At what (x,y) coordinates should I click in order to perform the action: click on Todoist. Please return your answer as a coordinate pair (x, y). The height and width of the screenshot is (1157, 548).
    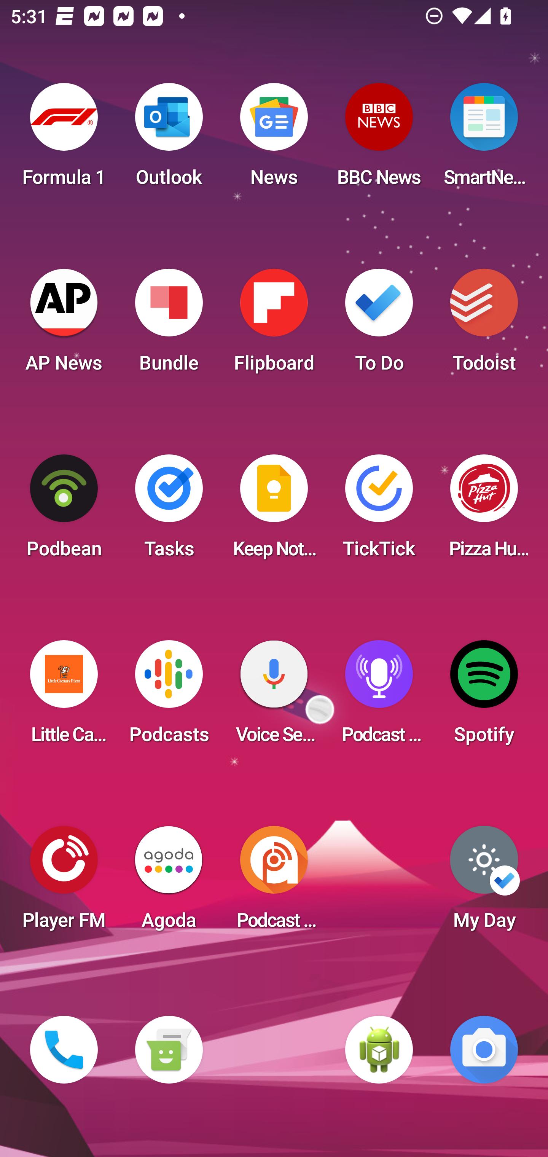
    Looking at the image, I should click on (484, 325).